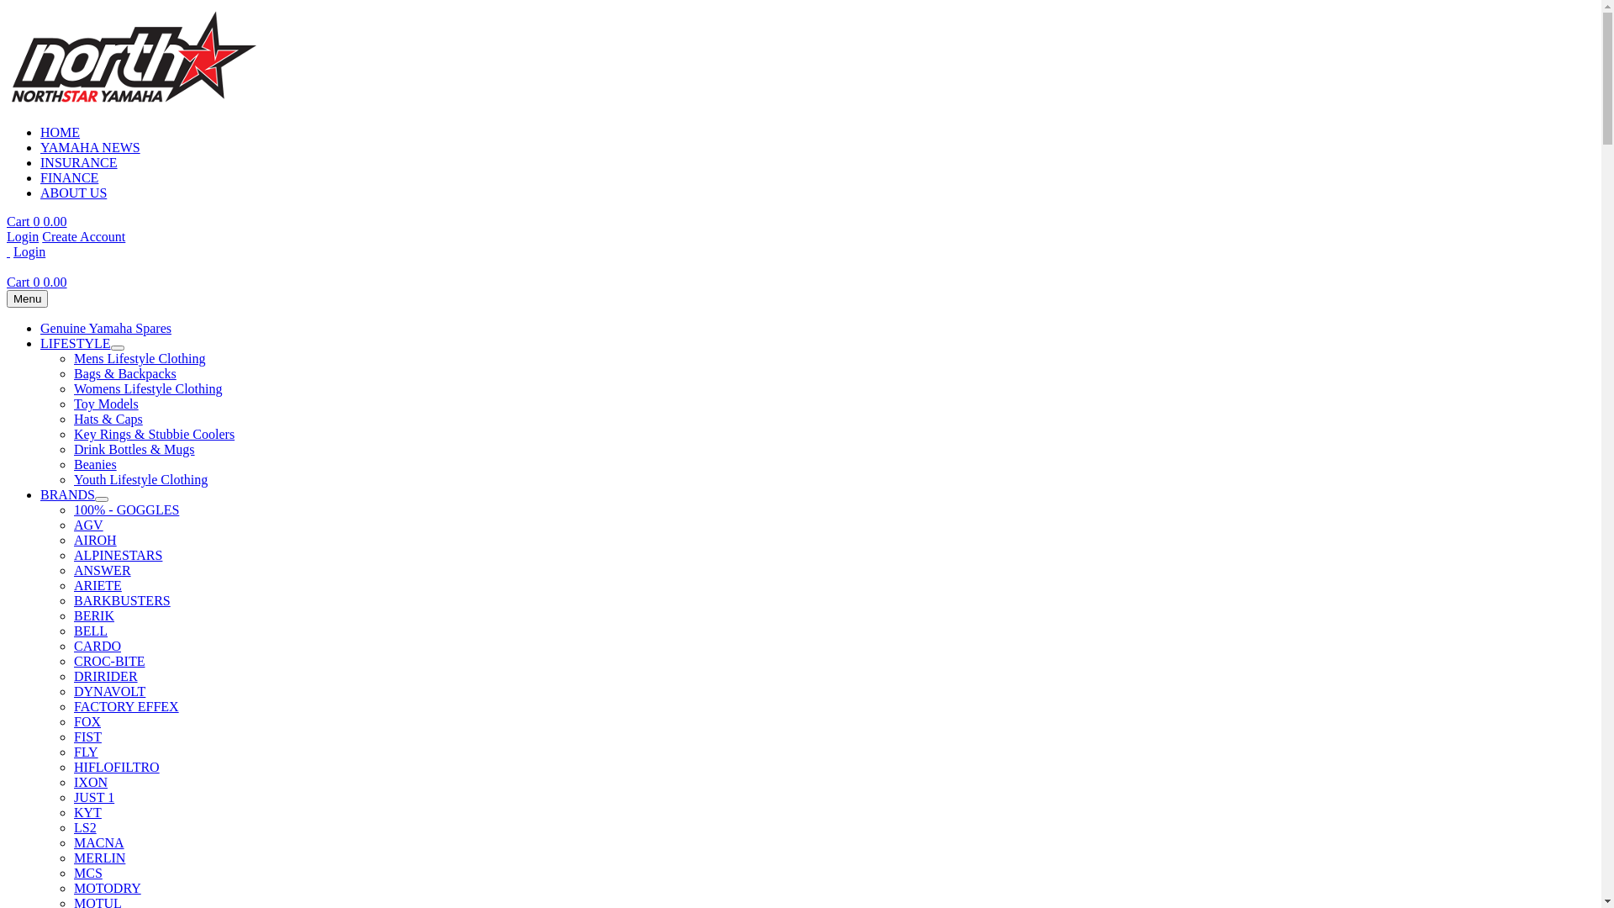 The height and width of the screenshot is (908, 1614). Describe the element at coordinates (98, 646) in the screenshot. I see `CARDO` at that location.